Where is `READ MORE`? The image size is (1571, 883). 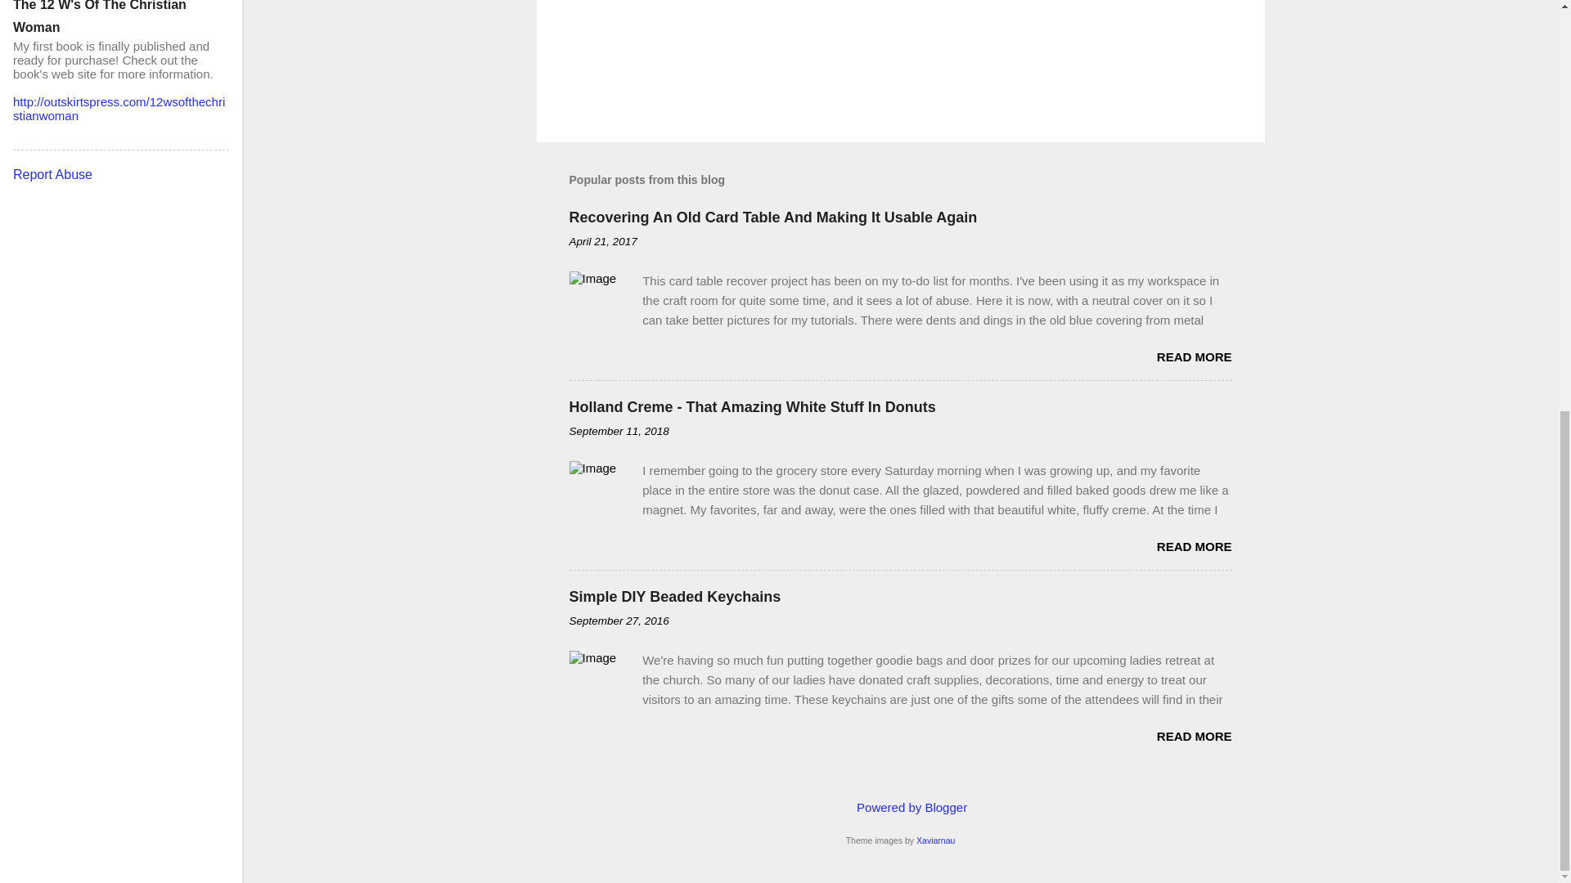
READ MORE is located at coordinates (1194, 546).